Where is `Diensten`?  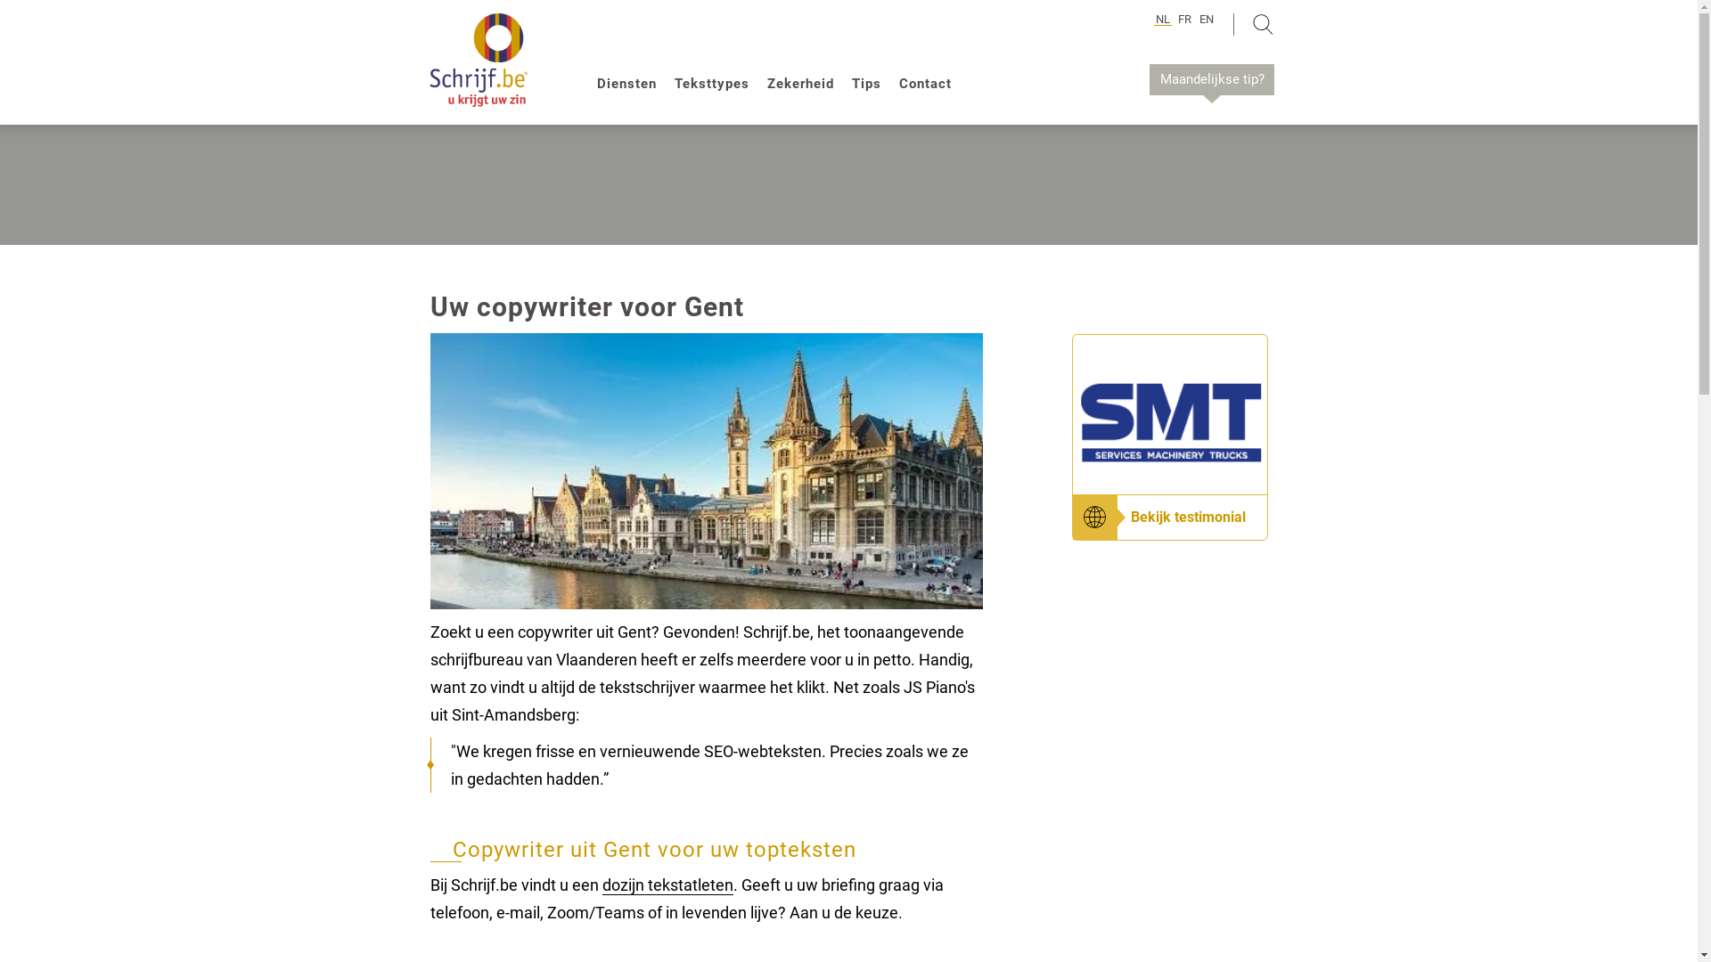 Diensten is located at coordinates (627, 84).